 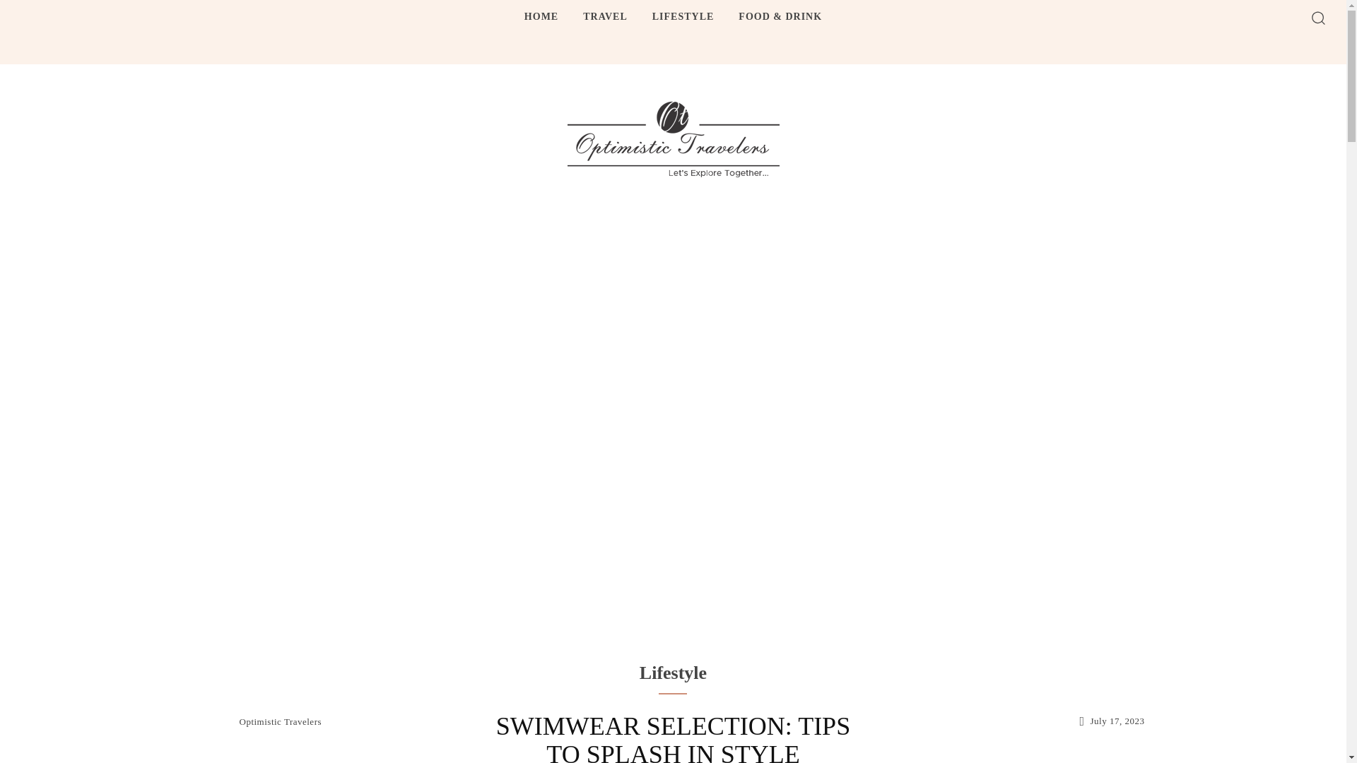 What do you see at coordinates (605, 17) in the screenshot?
I see `TRAVEL` at bounding box center [605, 17].